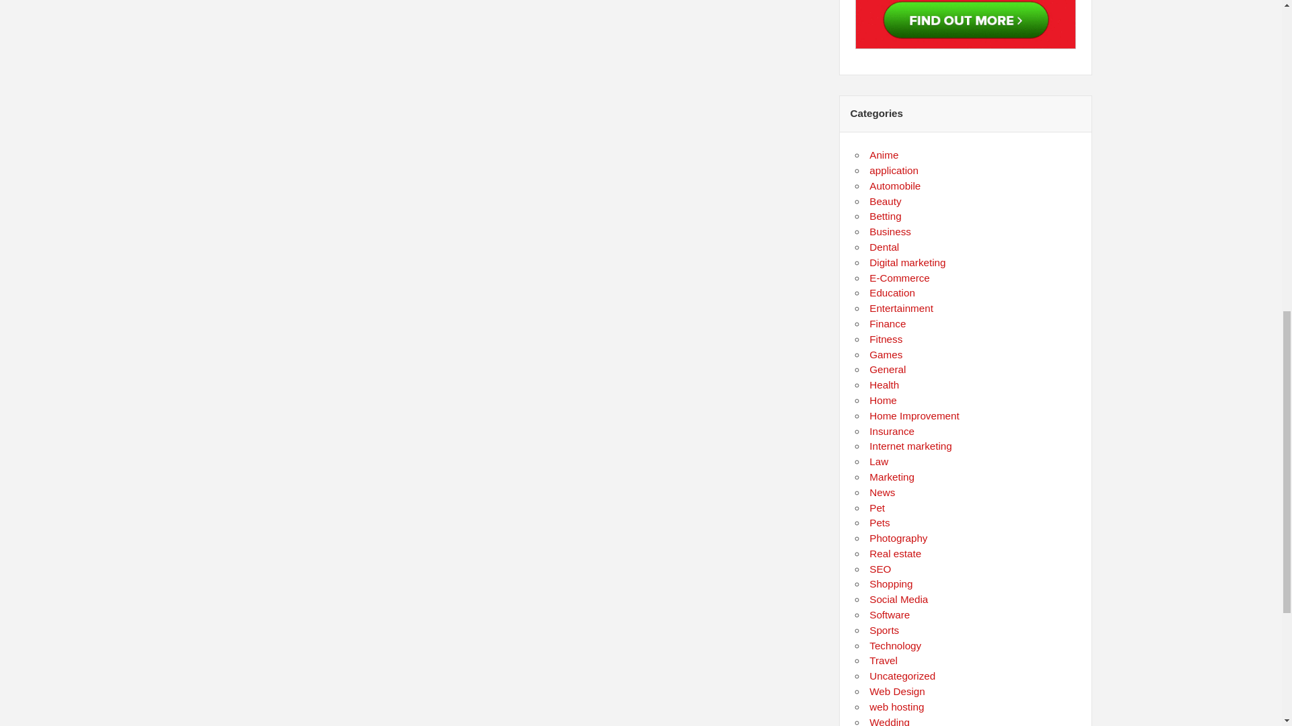 This screenshot has width=1292, height=726. I want to click on Fitness, so click(886, 339).